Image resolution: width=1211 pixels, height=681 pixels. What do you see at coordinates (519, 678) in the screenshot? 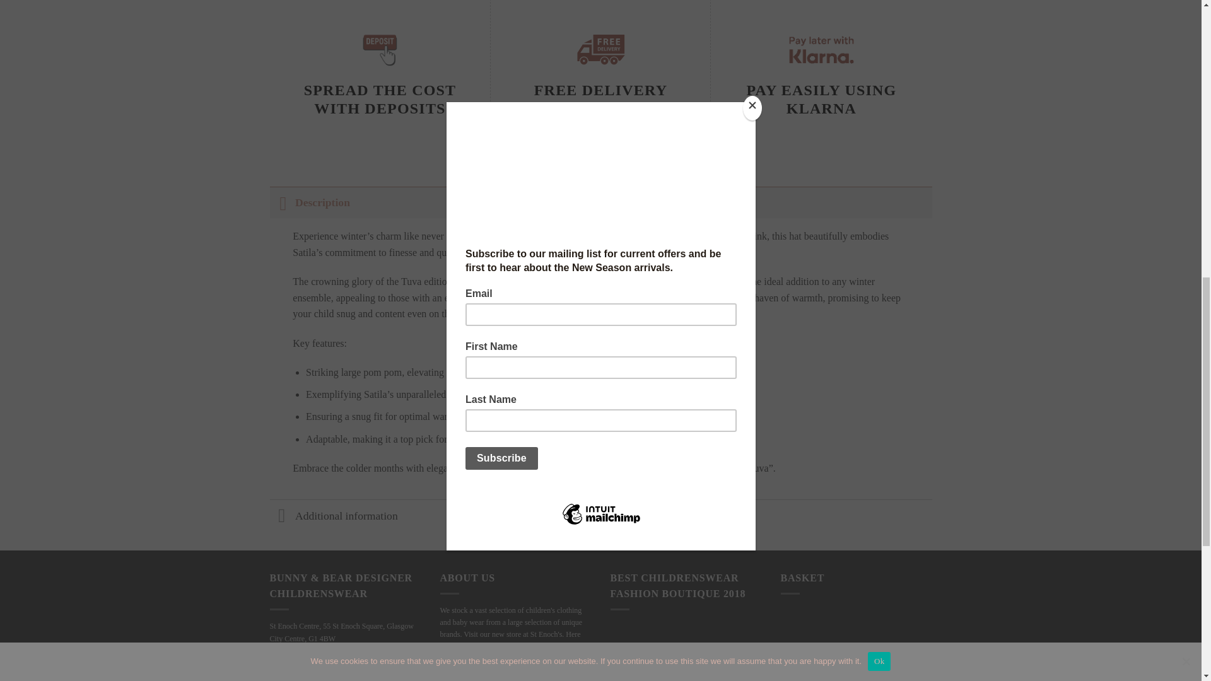
I see `Send us an email` at bounding box center [519, 678].